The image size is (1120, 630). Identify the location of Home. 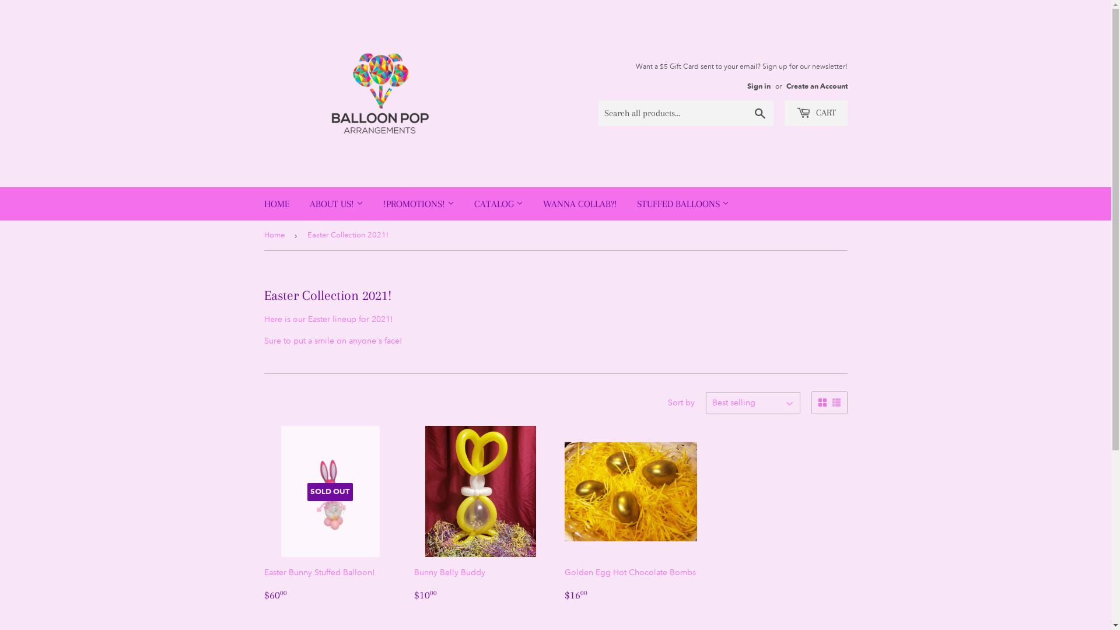
(275, 236).